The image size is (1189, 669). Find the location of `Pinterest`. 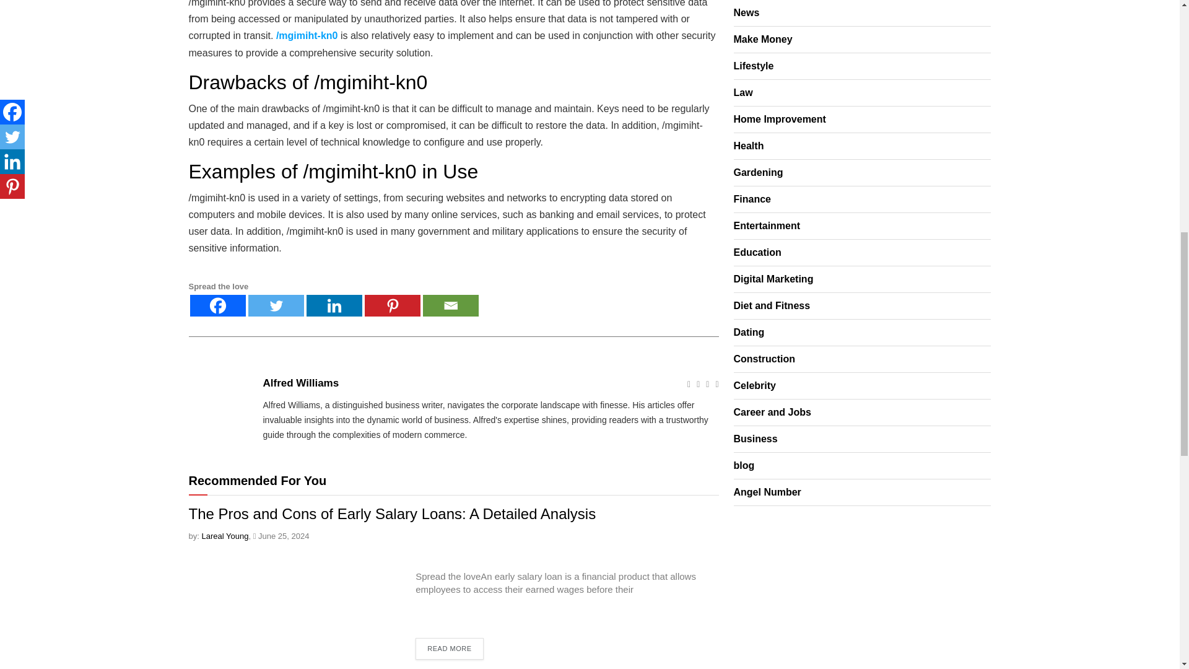

Pinterest is located at coordinates (391, 305).